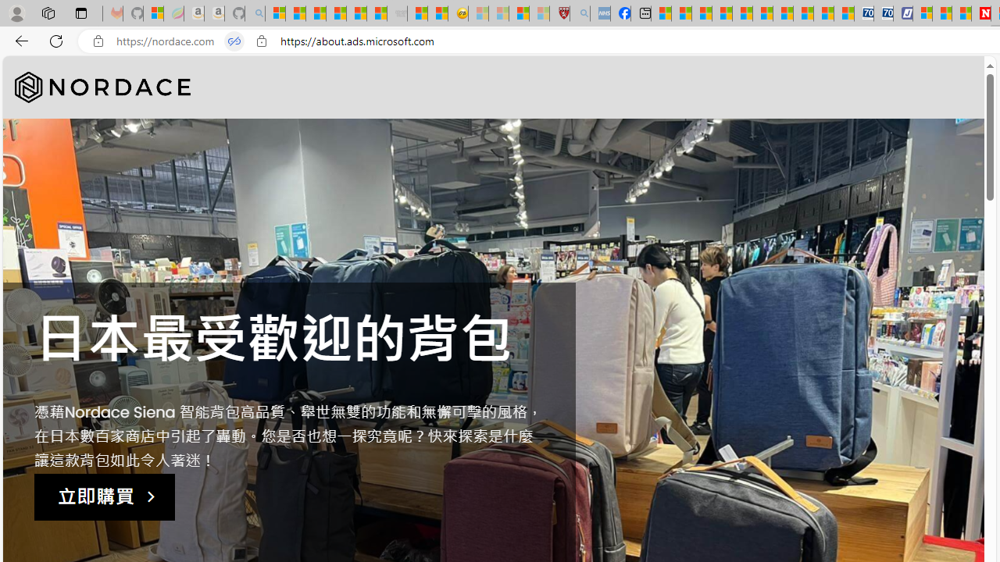  Describe the element at coordinates (153, 14) in the screenshot. I see `Microsoft-Report a Concern to Bing` at that location.